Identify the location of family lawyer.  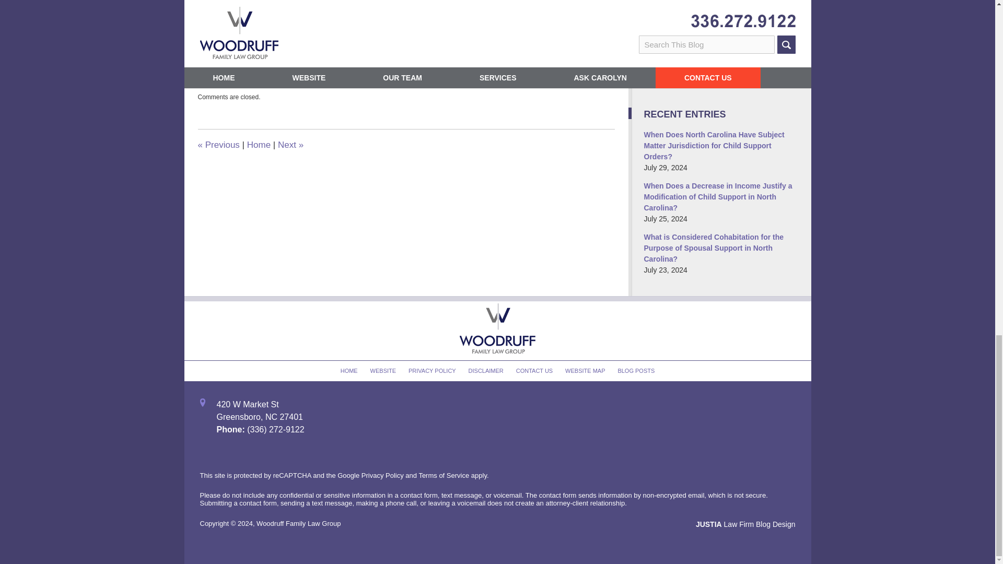
(536, 81).